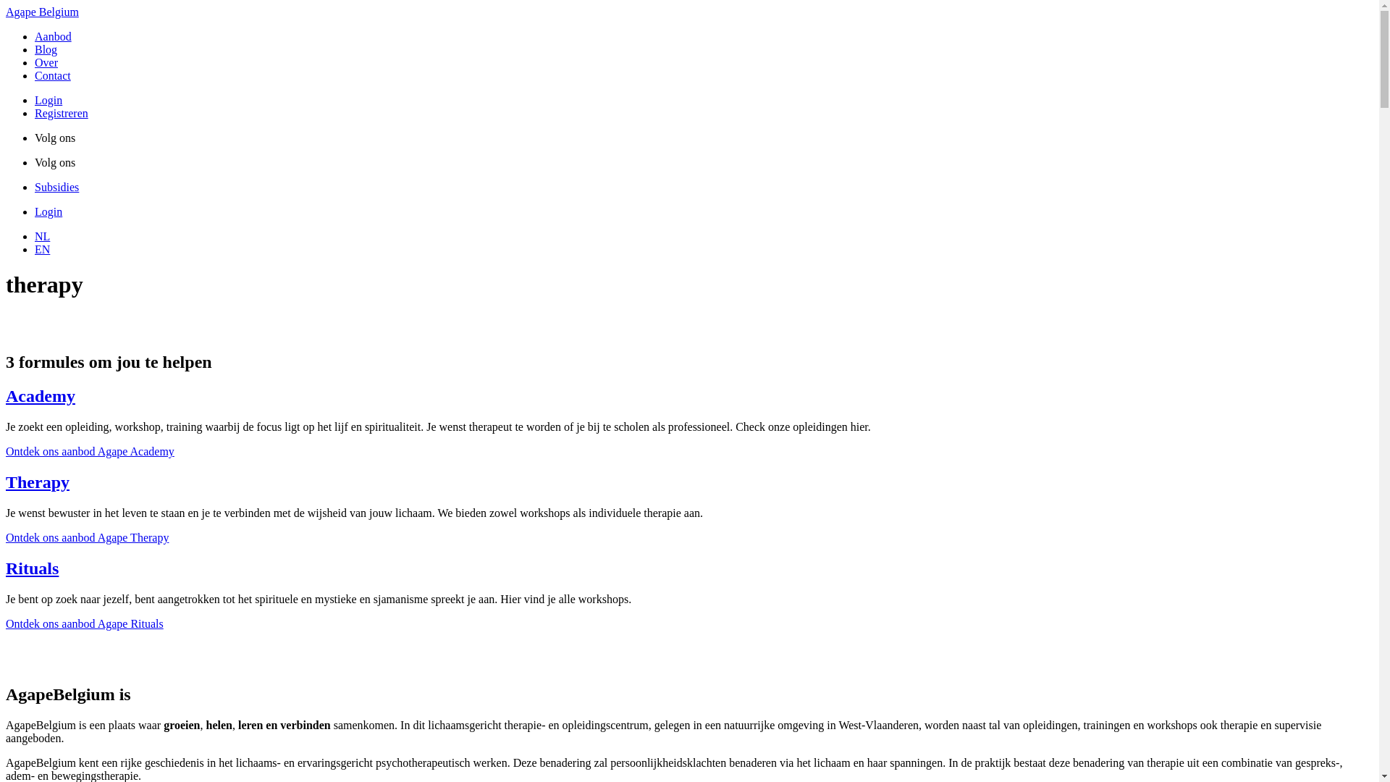  I want to click on Therapy, so click(38, 482).